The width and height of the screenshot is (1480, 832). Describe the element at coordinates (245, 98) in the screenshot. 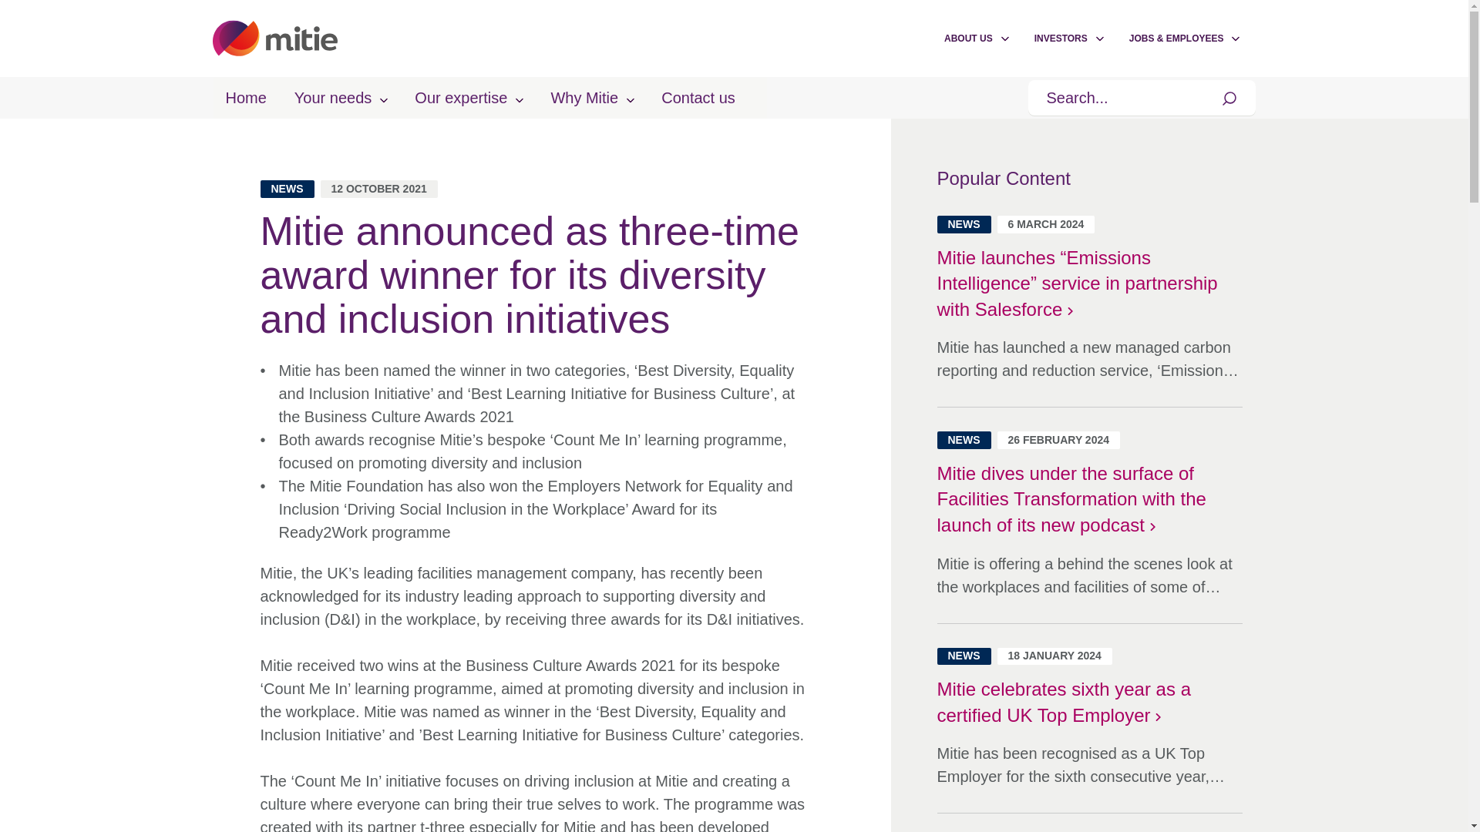

I see `Home` at that location.